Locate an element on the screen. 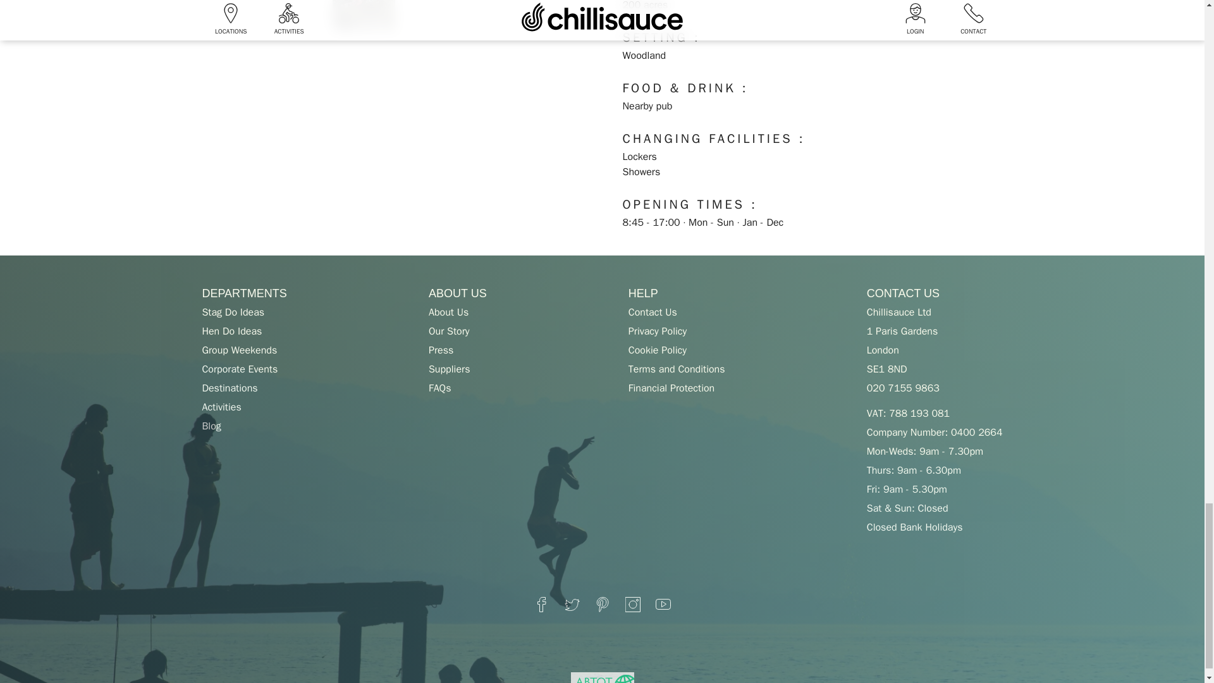  Suppliers is located at coordinates (449, 369).